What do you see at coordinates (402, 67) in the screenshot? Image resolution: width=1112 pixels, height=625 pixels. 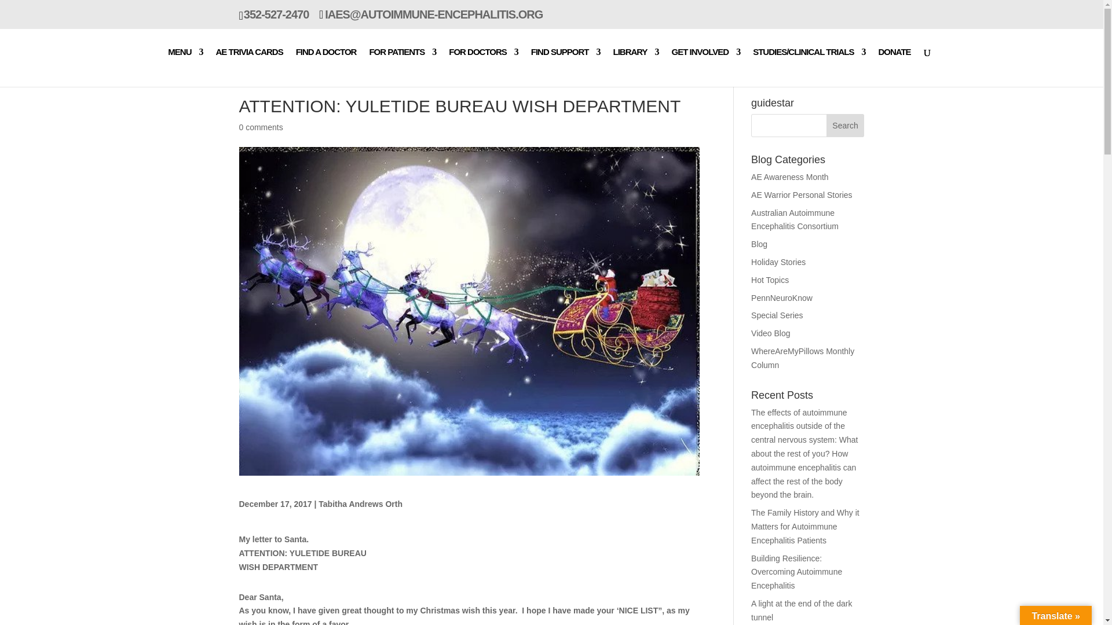 I see `FOR PATIENTS` at bounding box center [402, 67].